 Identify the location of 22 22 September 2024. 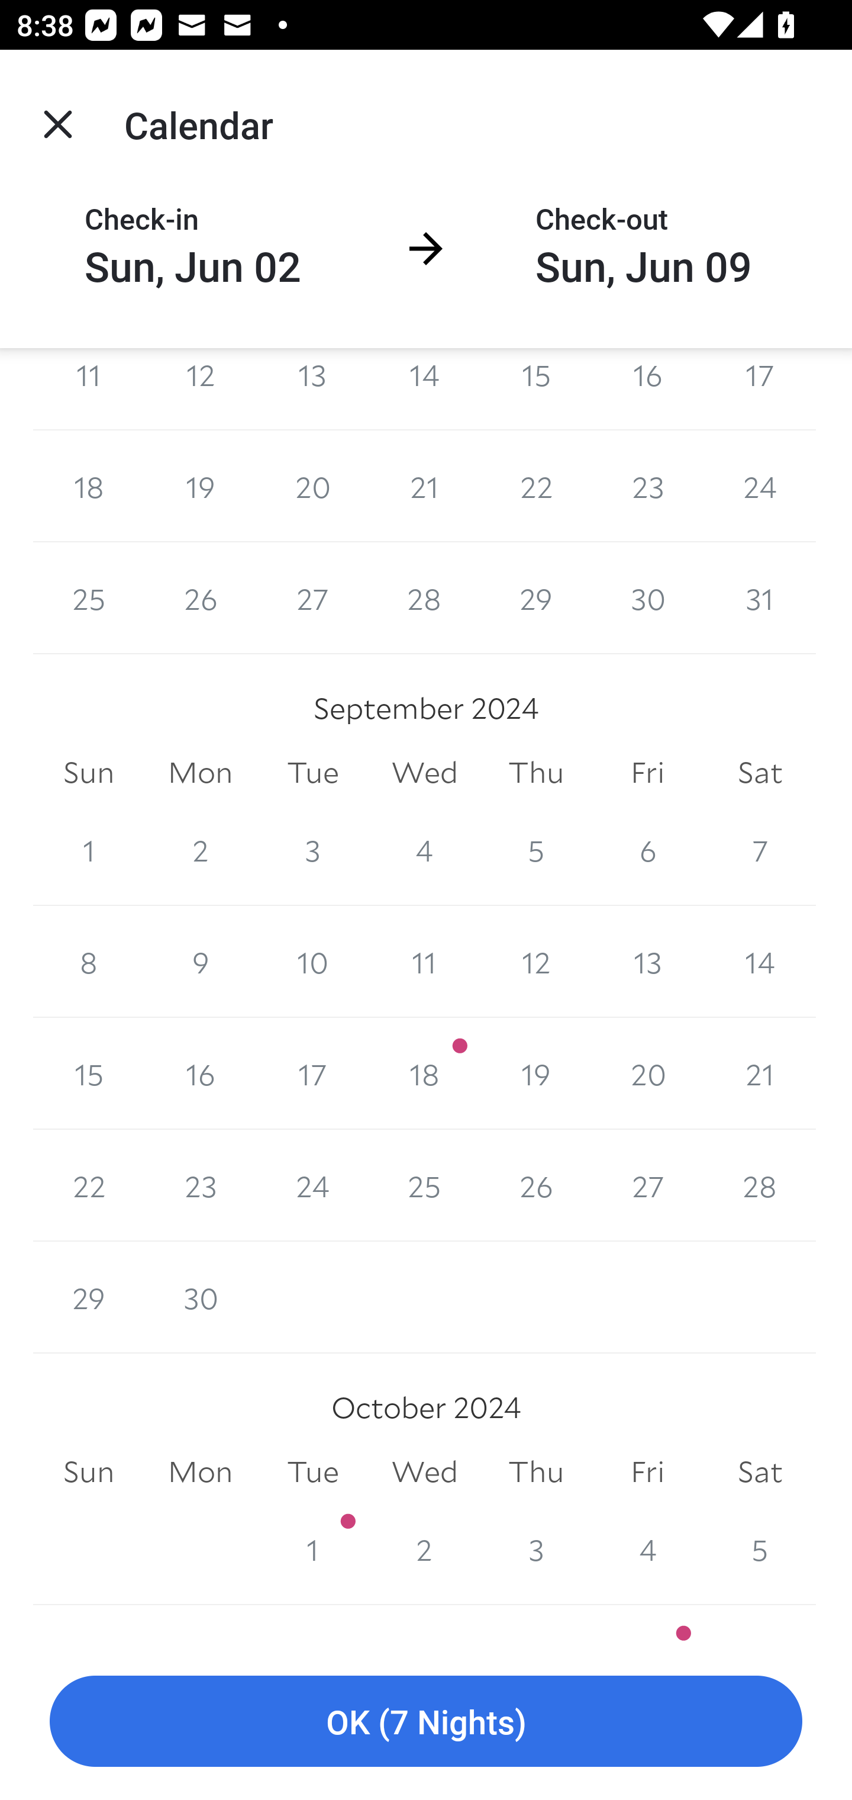
(89, 1186).